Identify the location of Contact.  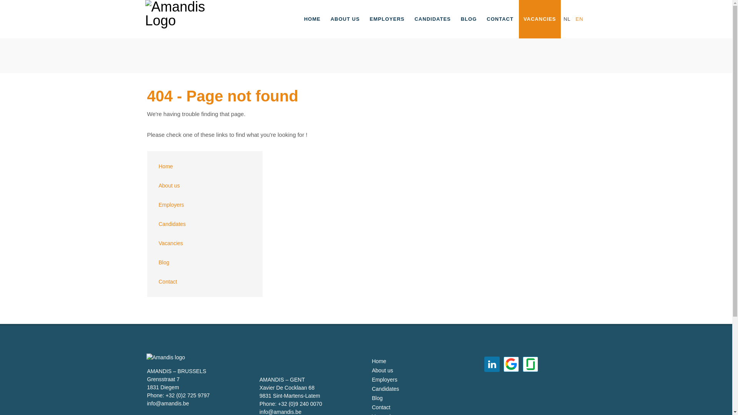
(205, 282).